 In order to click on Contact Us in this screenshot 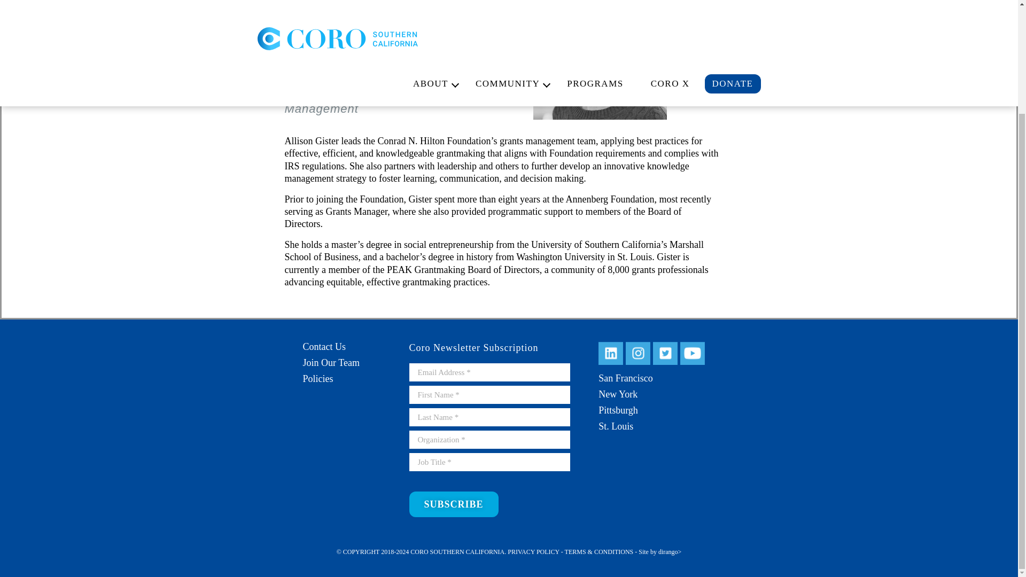, I will do `click(324, 346)`.